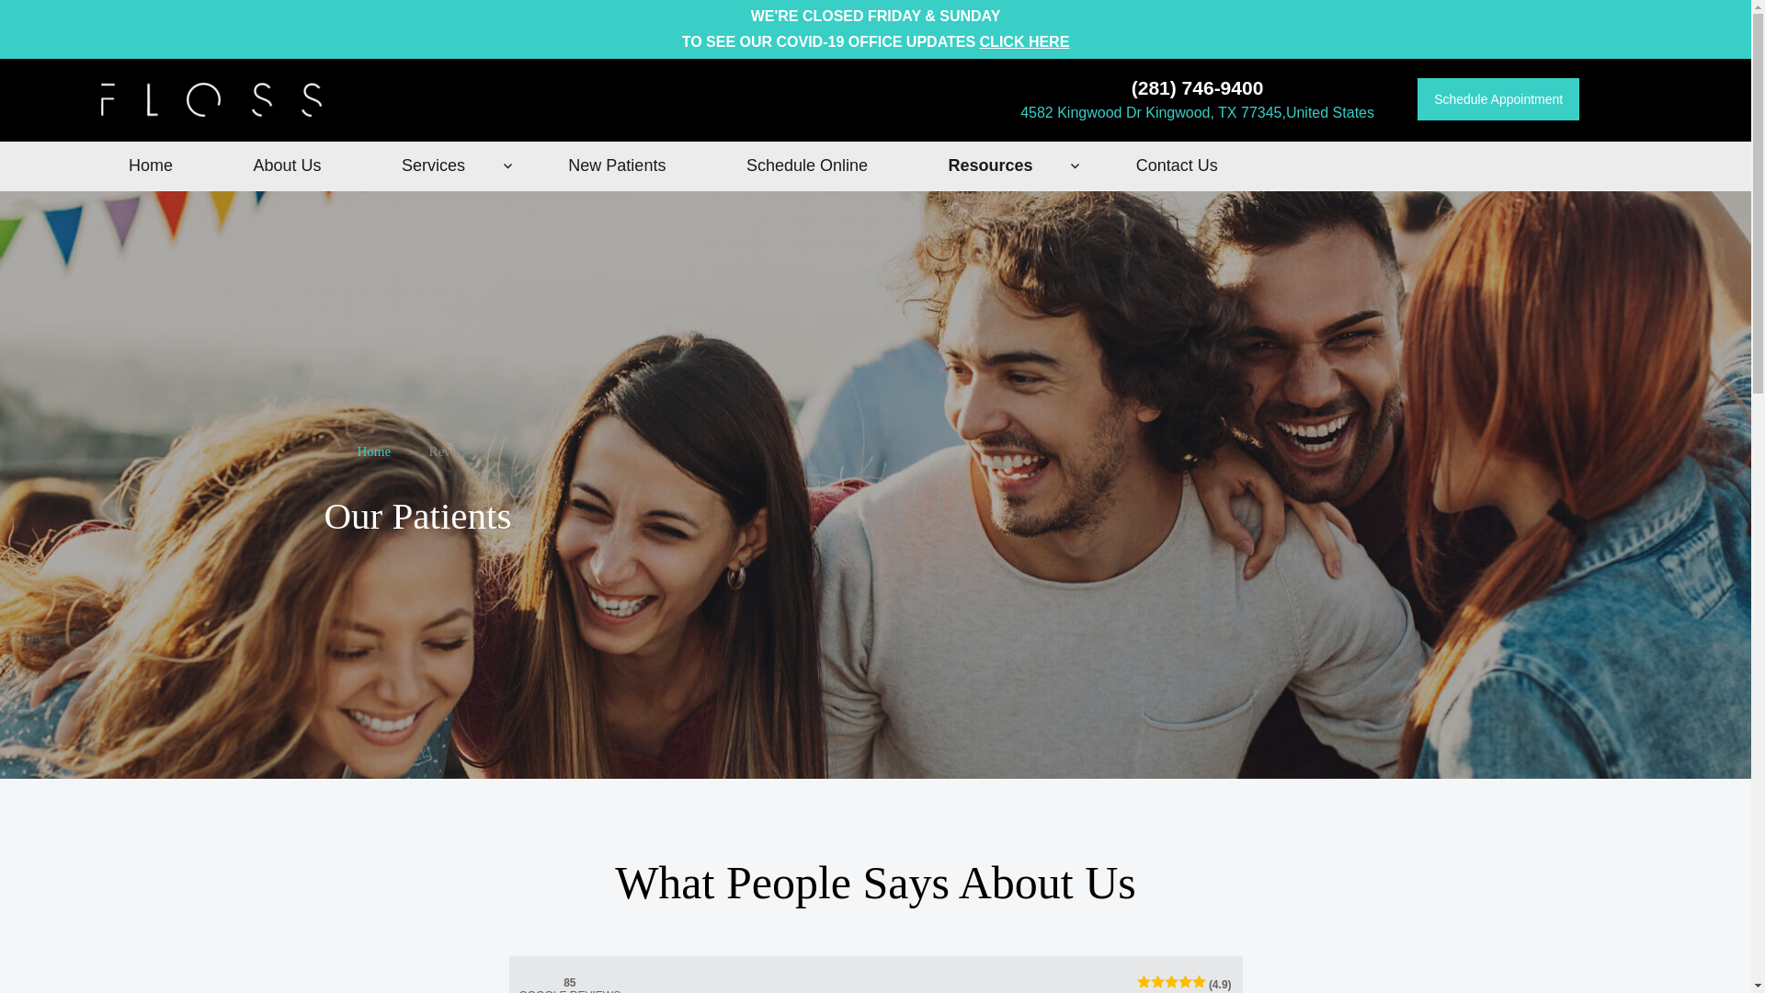 Image resolution: width=1765 pixels, height=993 pixels. What do you see at coordinates (452, 452) in the screenshot?
I see `Reviews` at bounding box center [452, 452].